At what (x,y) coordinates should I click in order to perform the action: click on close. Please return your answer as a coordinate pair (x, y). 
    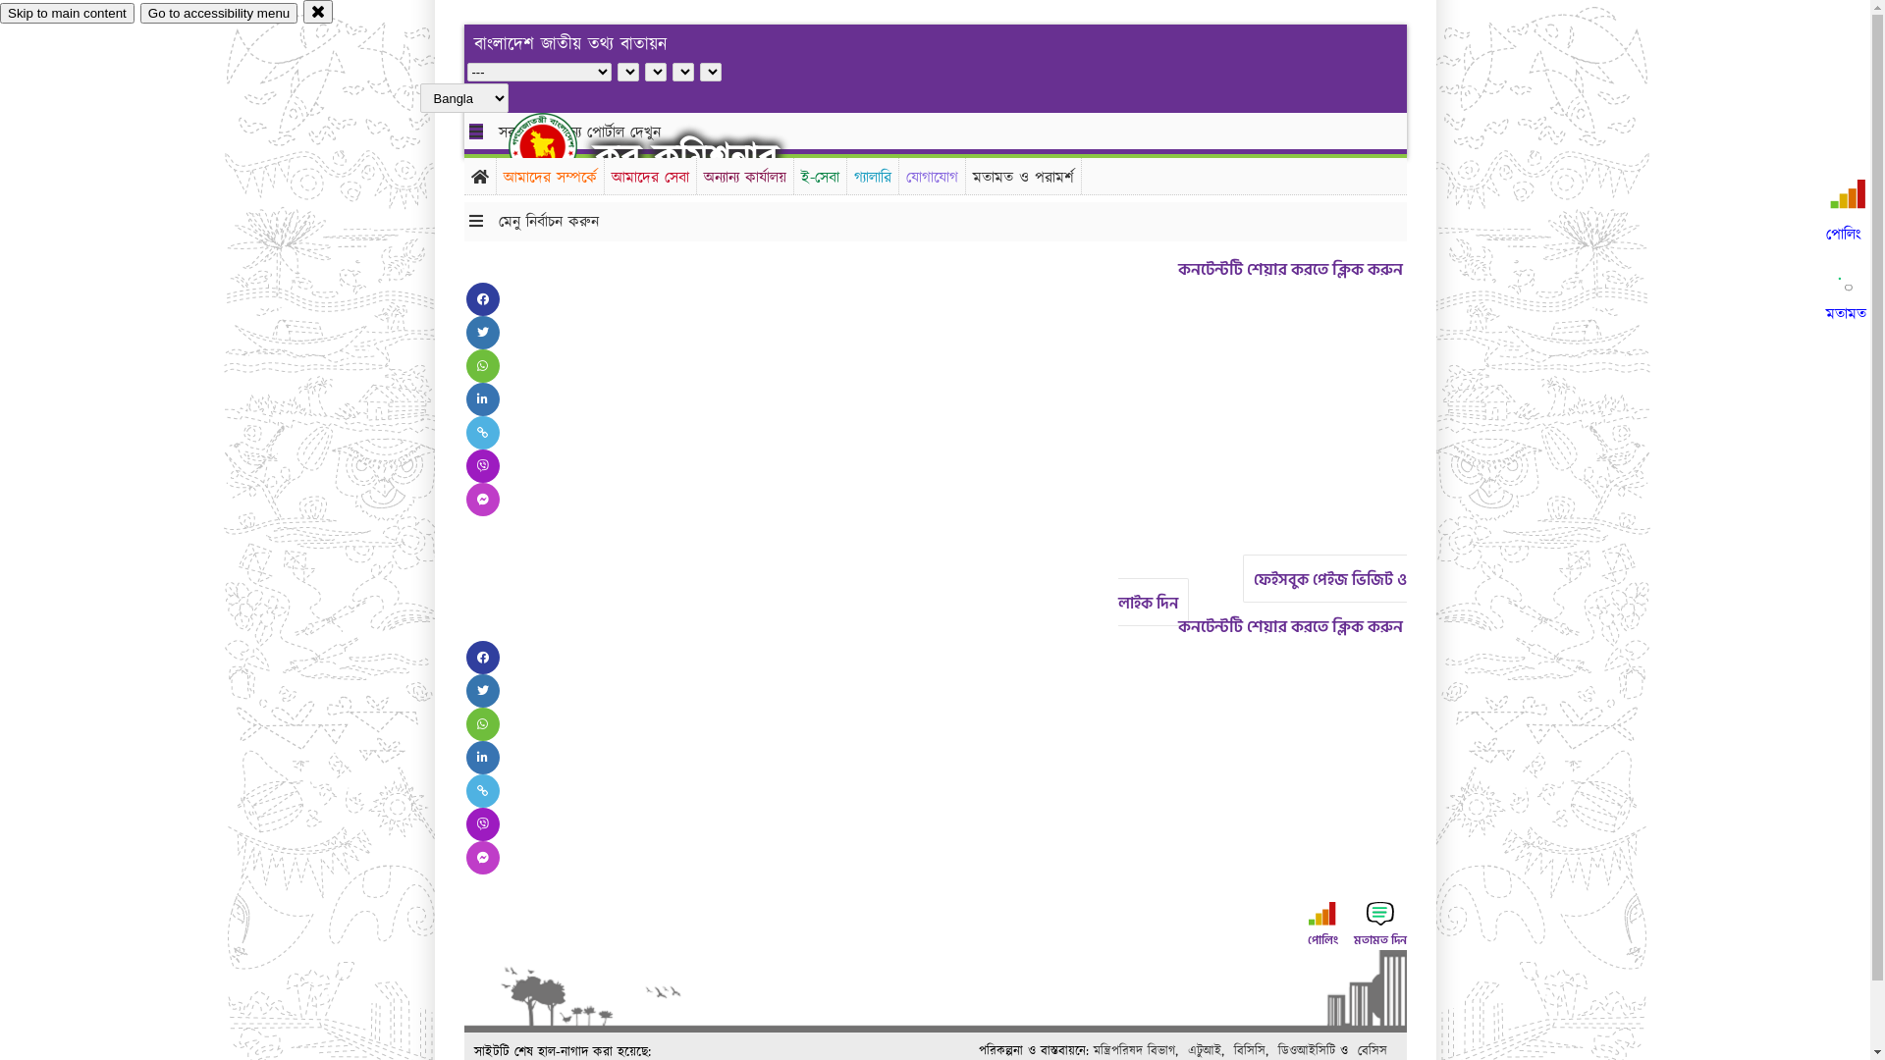
    Looking at the image, I should click on (318, 12).